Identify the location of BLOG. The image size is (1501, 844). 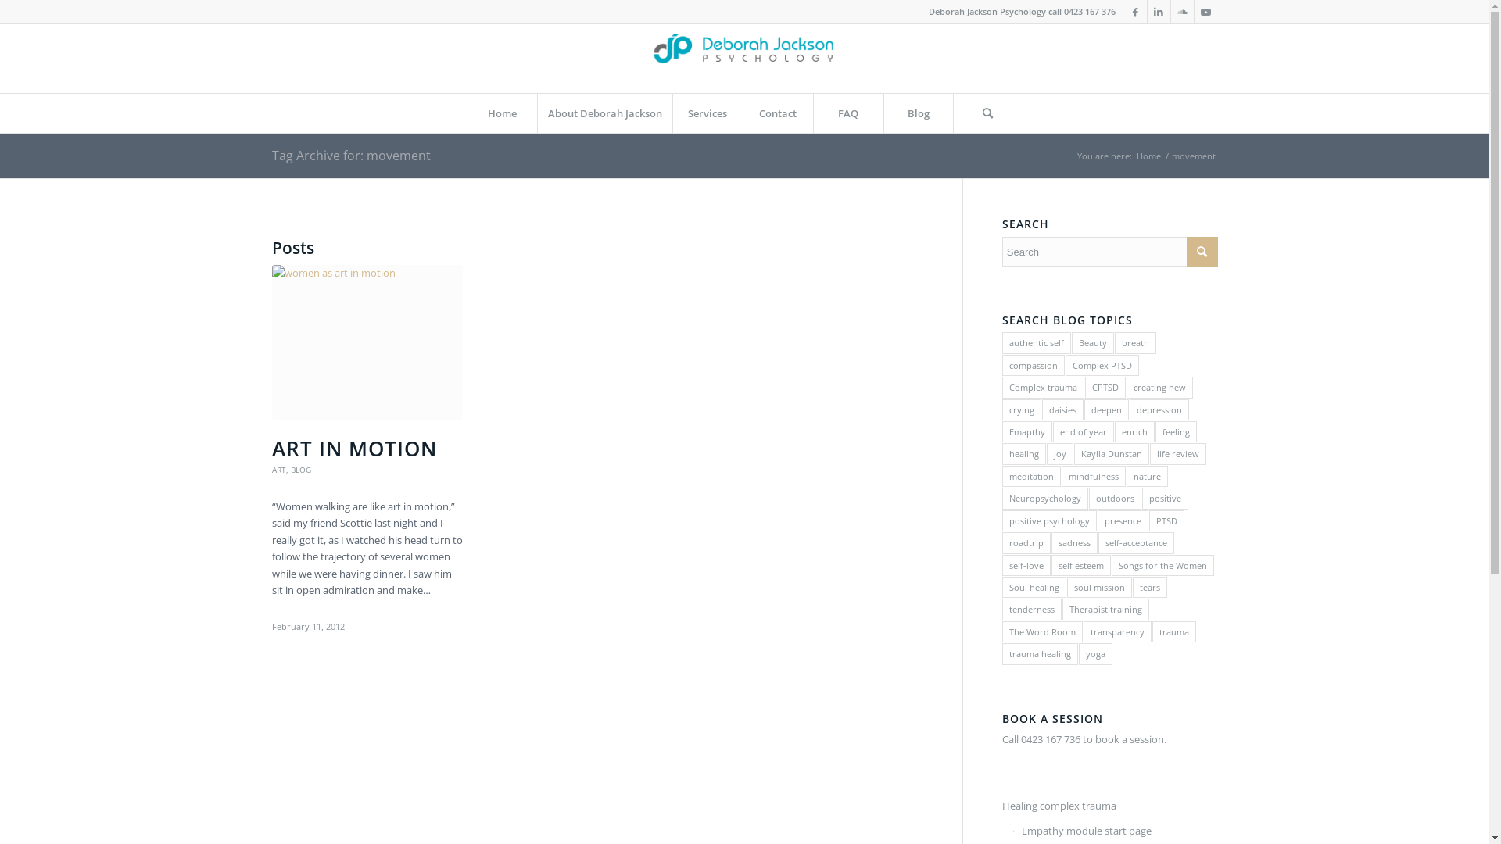
(301, 470).